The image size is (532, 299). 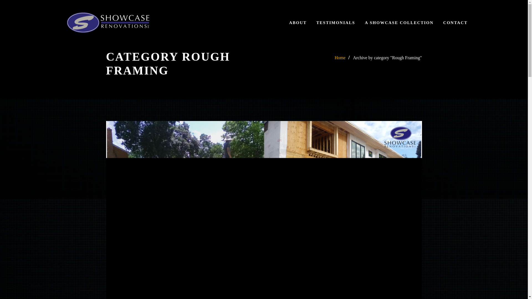 I want to click on TESTIMONIALS, so click(x=336, y=23).